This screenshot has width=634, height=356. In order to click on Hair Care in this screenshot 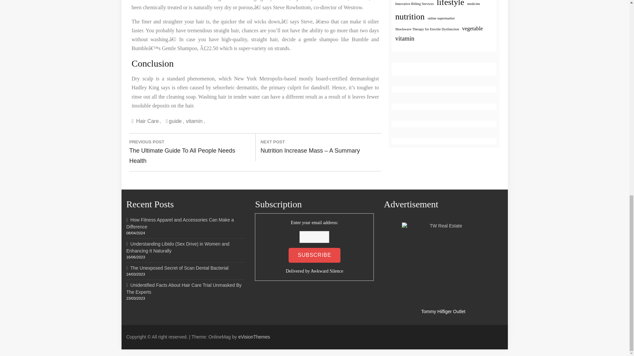, I will do `click(148, 121)`.